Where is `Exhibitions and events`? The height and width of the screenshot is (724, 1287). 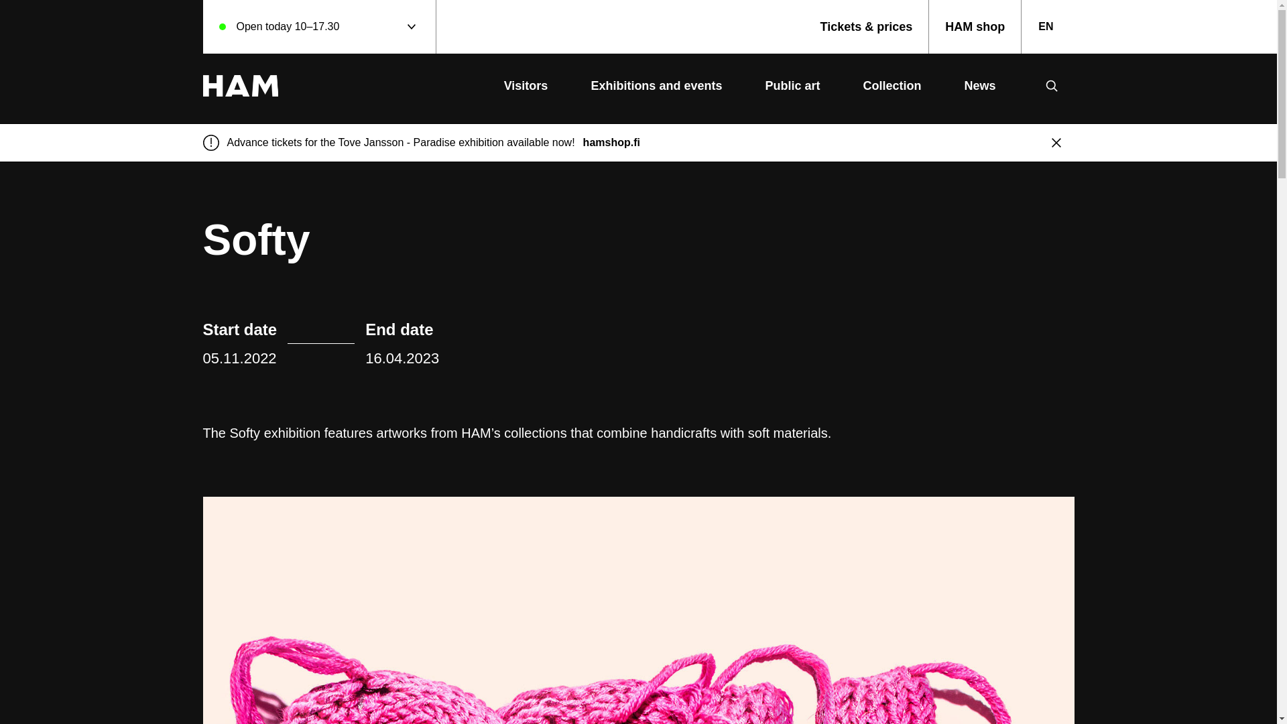 Exhibitions and events is located at coordinates (656, 86).